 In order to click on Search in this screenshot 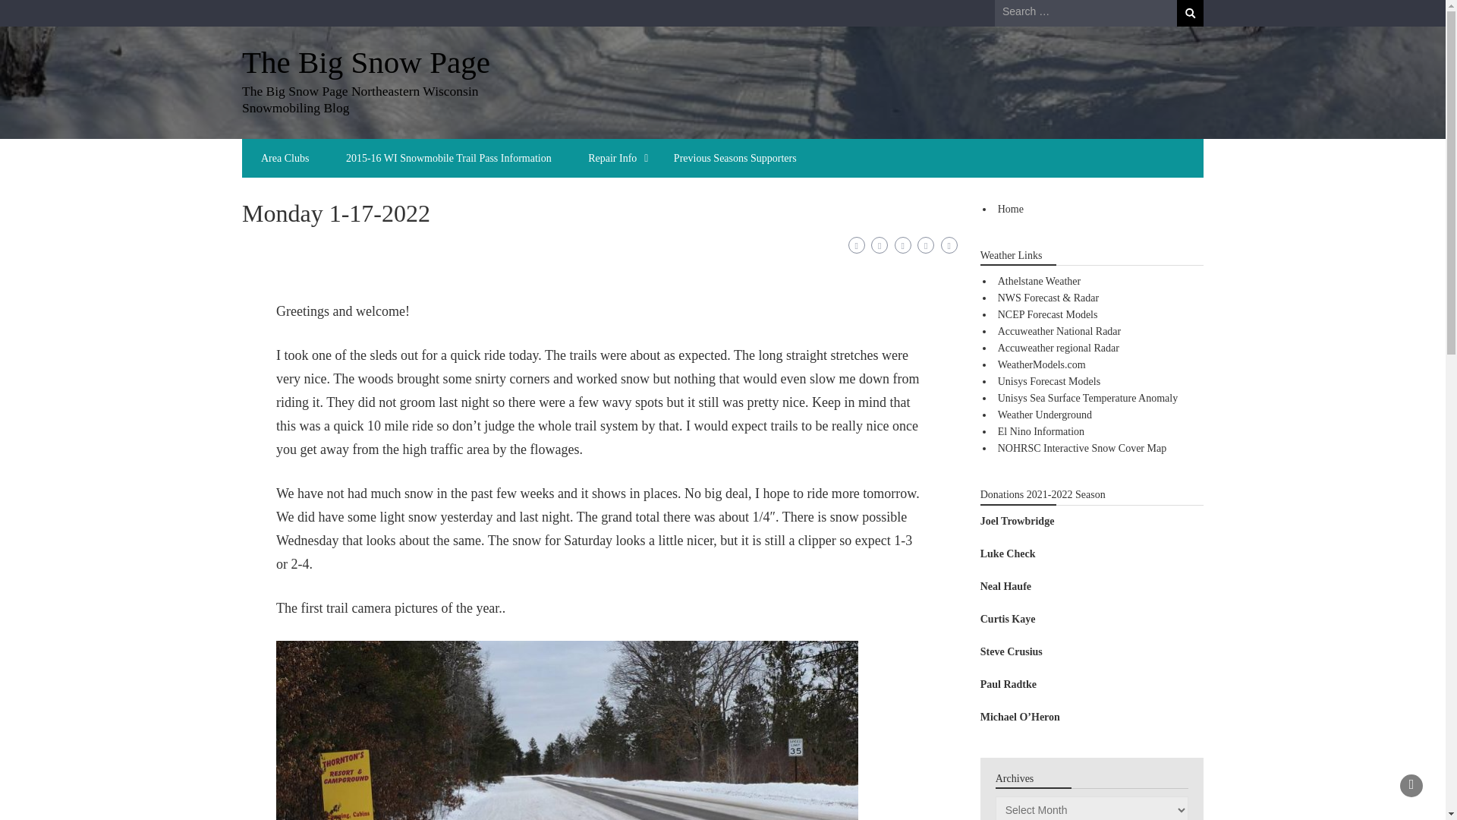, I will do `click(1190, 13)`.